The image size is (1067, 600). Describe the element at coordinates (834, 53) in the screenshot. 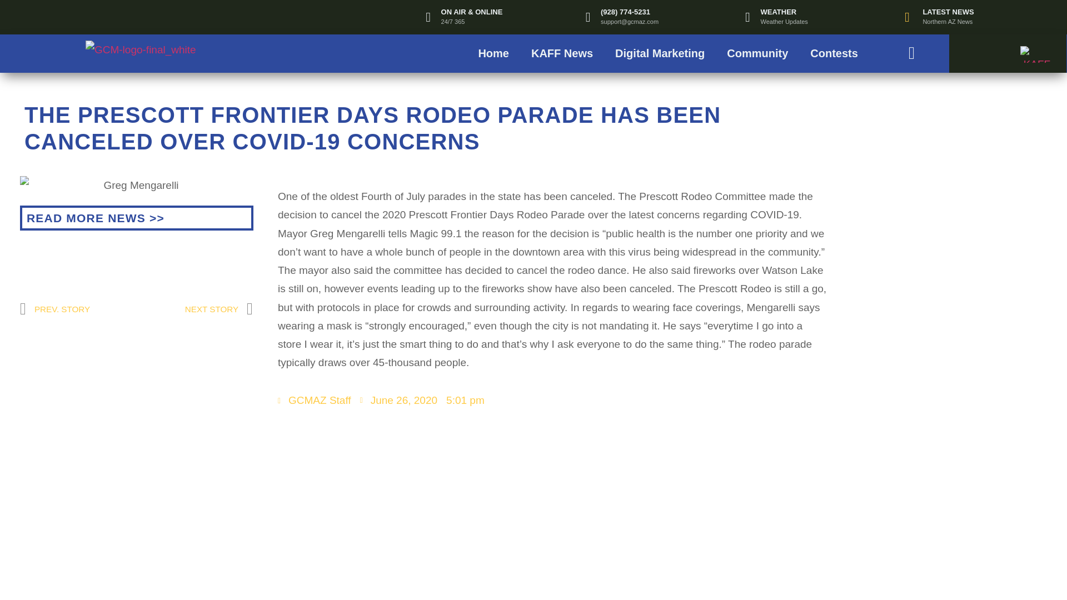

I see `Contests` at that location.